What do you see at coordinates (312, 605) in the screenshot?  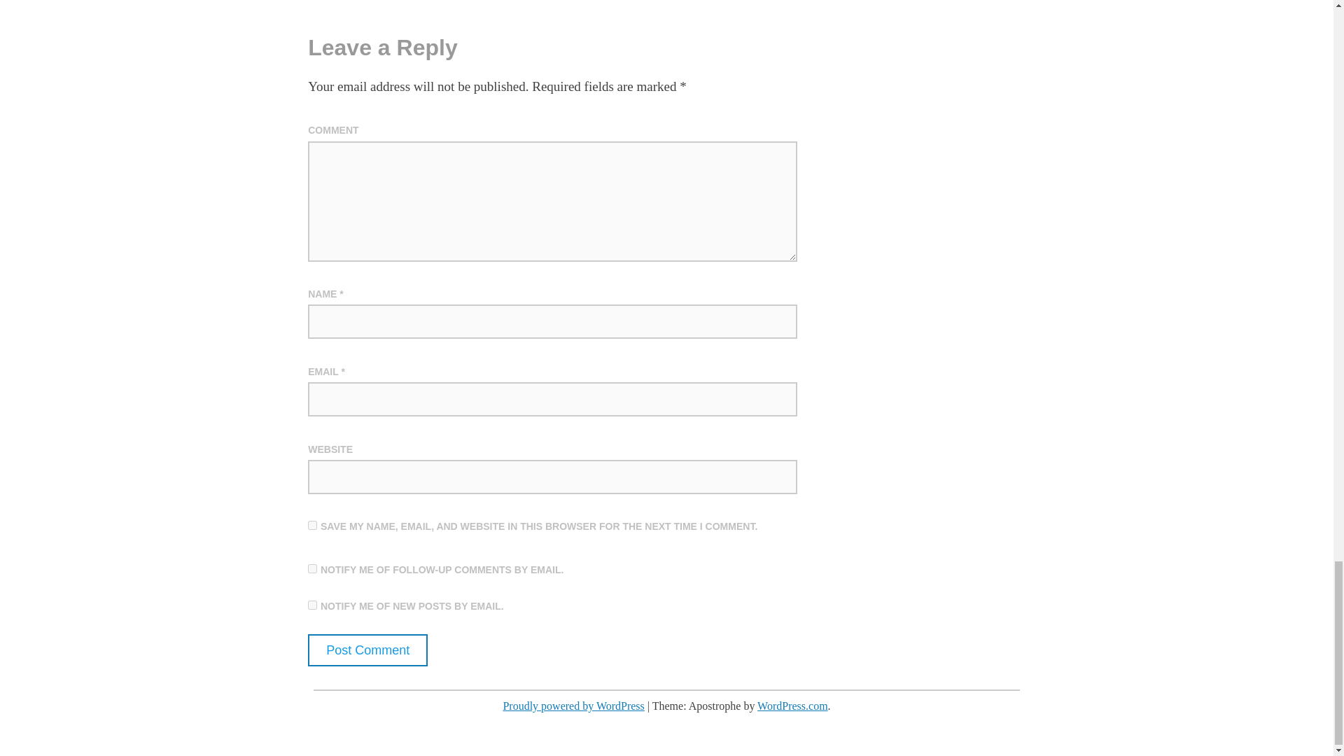 I see `subscribe` at bounding box center [312, 605].